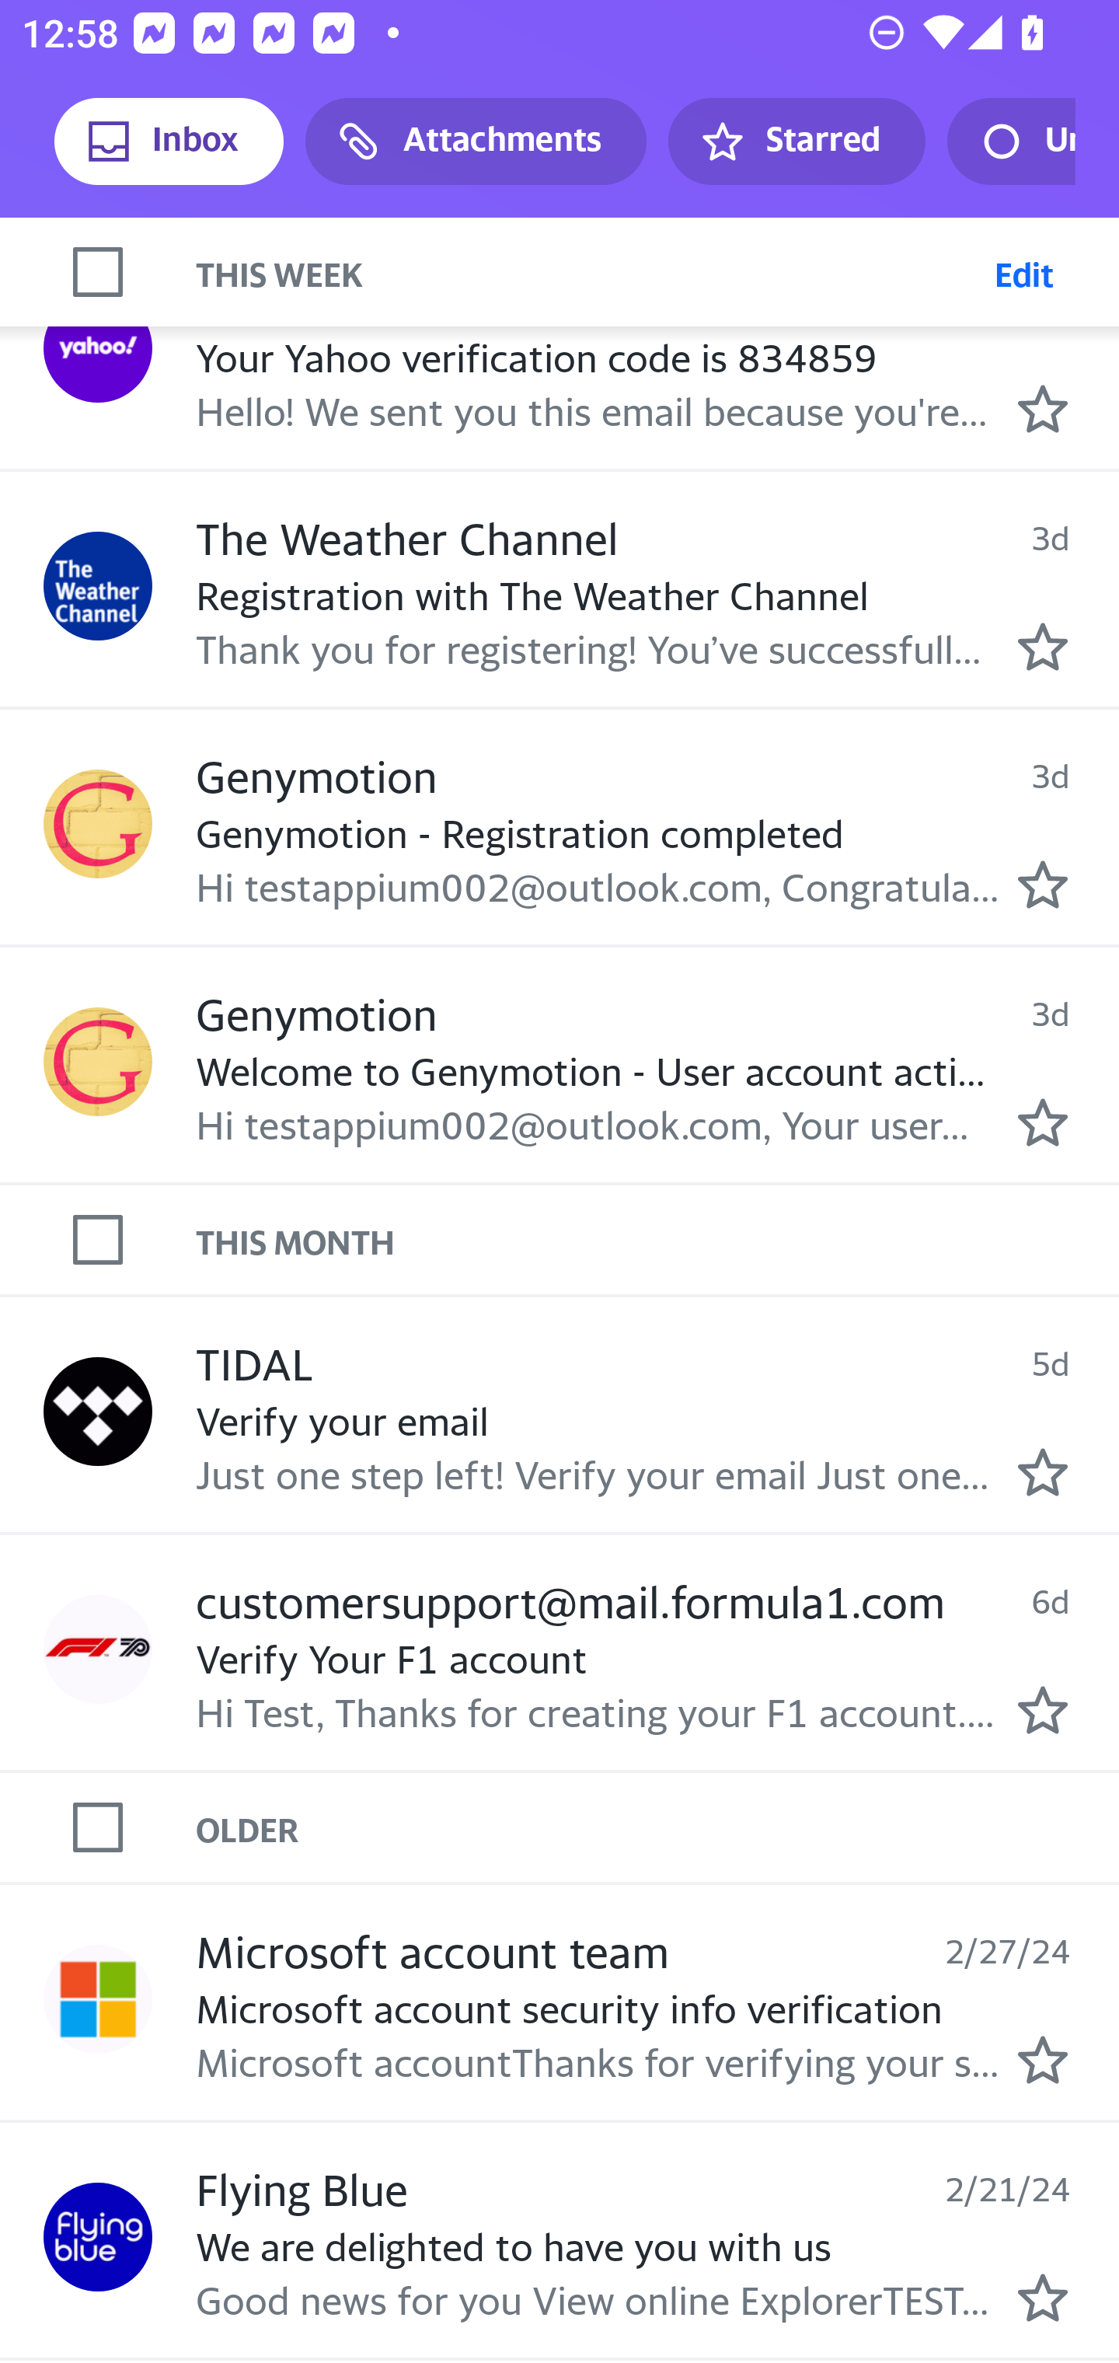  What do you see at coordinates (1043, 1122) in the screenshot?
I see `Mark as starred.` at bounding box center [1043, 1122].